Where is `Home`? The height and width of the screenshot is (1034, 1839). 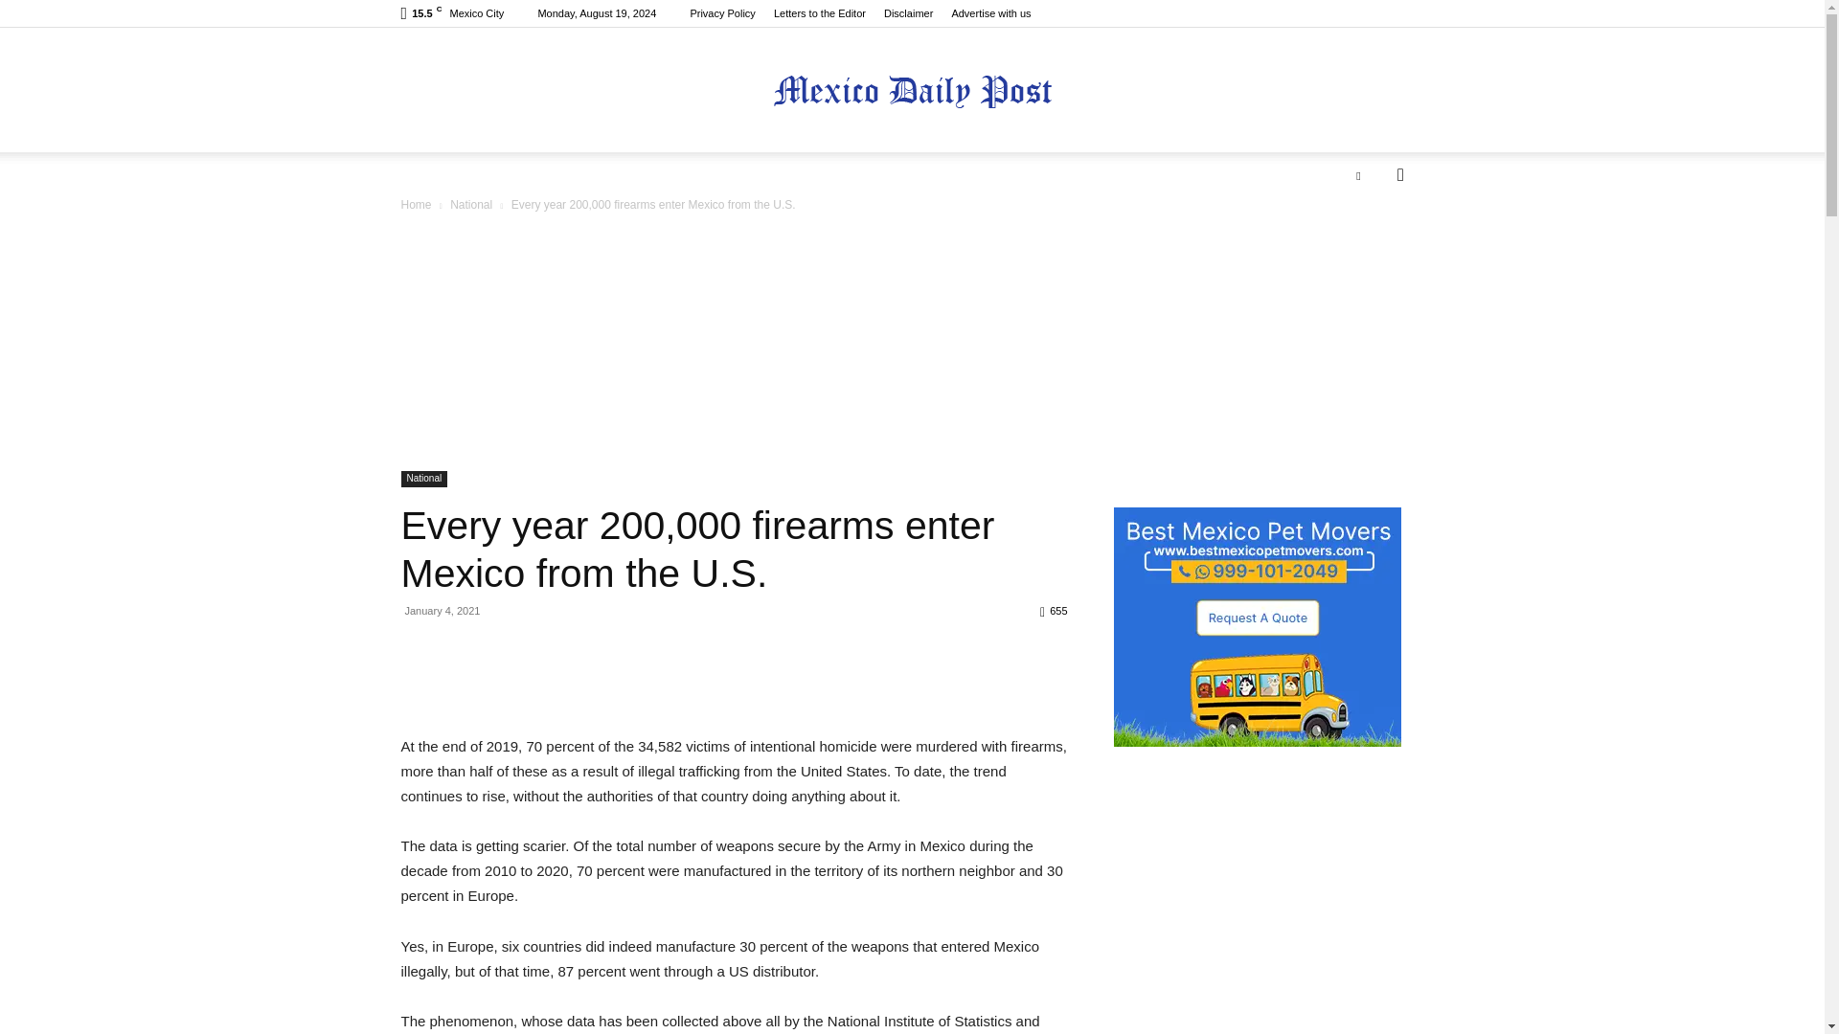
Home is located at coordinates (416, 205).